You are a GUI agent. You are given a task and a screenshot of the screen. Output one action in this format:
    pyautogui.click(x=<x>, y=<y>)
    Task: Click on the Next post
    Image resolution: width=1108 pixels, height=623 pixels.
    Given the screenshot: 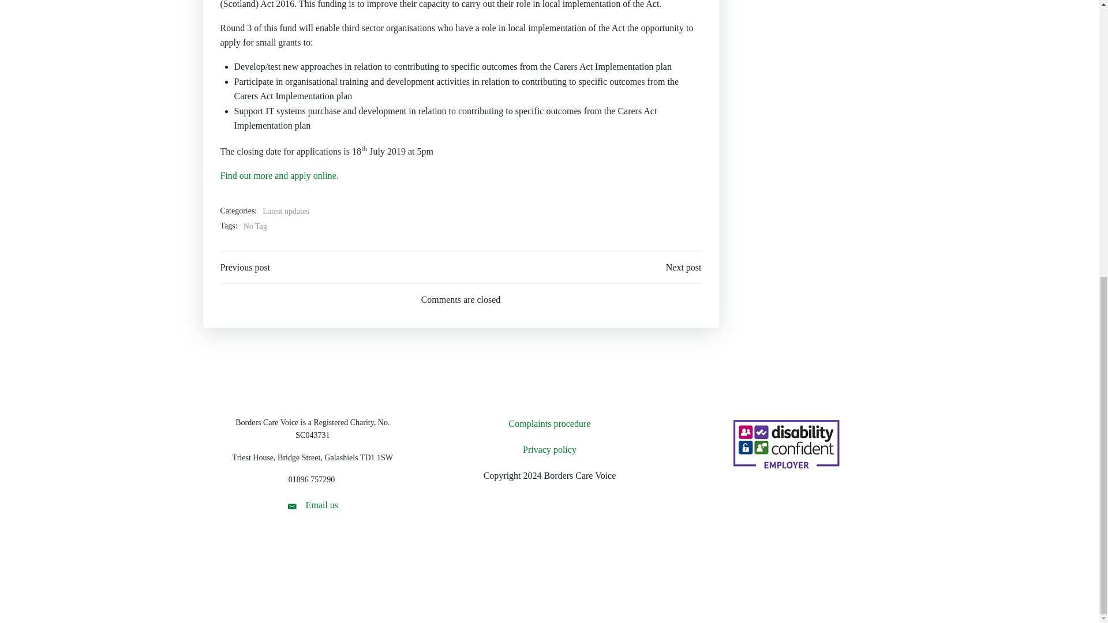 What is the action you would take?
    pyautogui.click(x=683, y=268)
    